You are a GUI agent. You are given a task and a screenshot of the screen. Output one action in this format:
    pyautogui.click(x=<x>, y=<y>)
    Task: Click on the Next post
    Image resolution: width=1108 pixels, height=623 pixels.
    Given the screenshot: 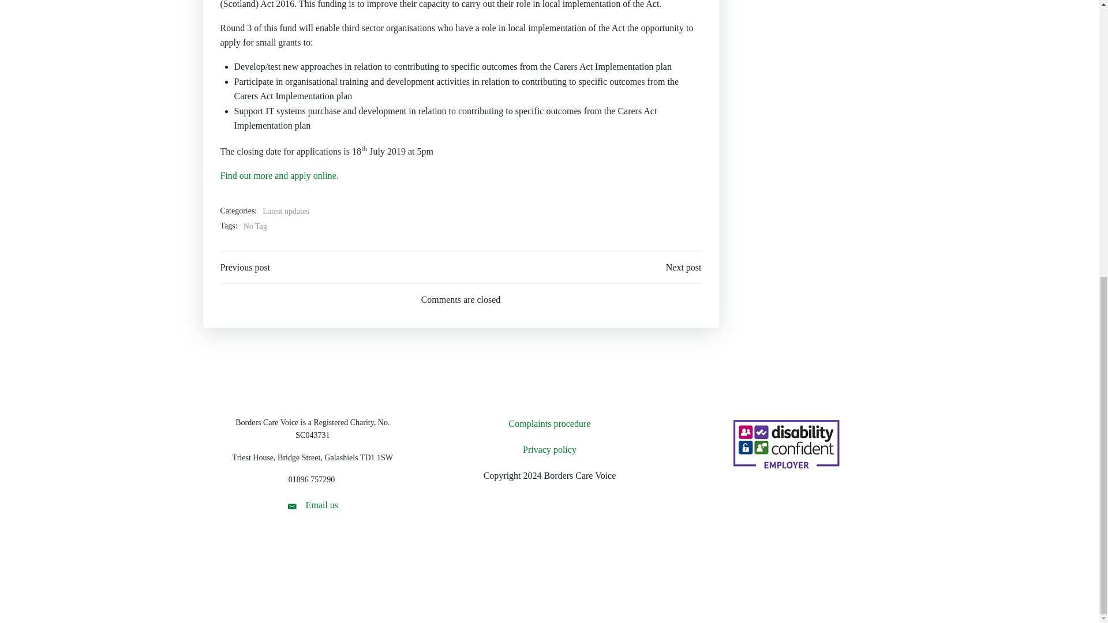 What is the action you would take?
    pyautogui.click(x=683, y=268)
    